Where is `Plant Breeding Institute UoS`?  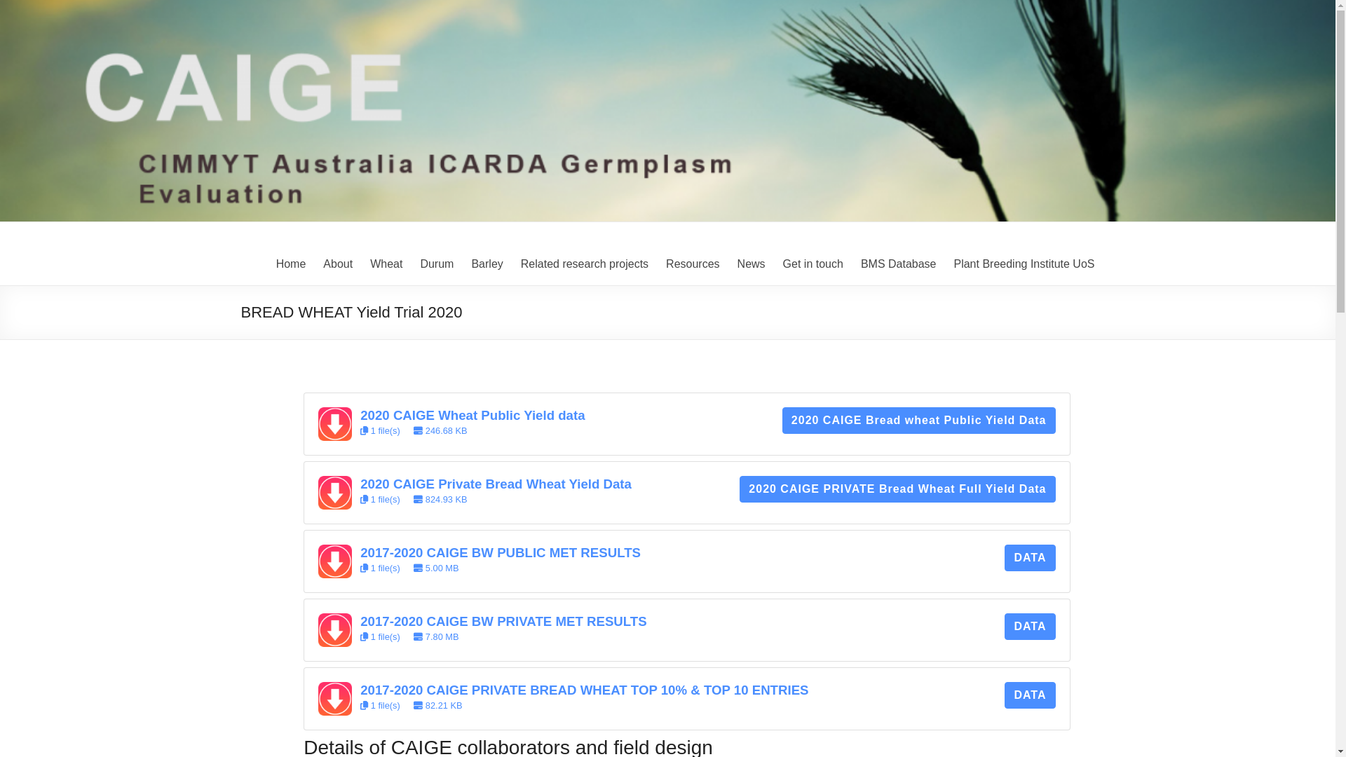 Plant Breeding Institute UoS is located at coordinates (1024, 264).